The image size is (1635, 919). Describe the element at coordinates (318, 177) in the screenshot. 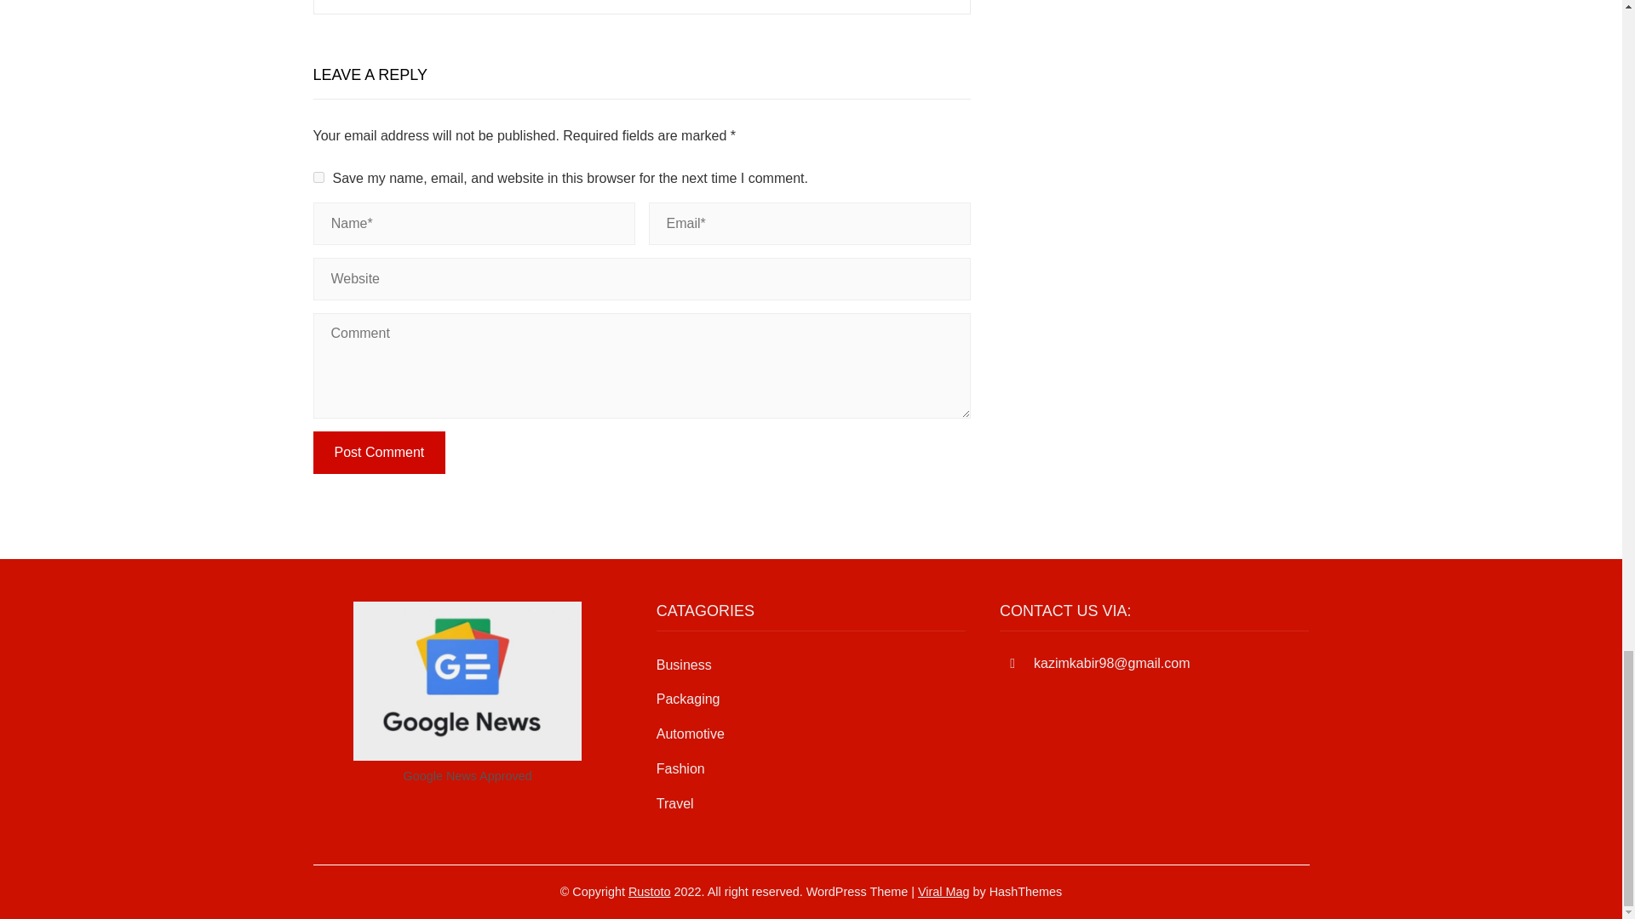

I see `yes` at that location.